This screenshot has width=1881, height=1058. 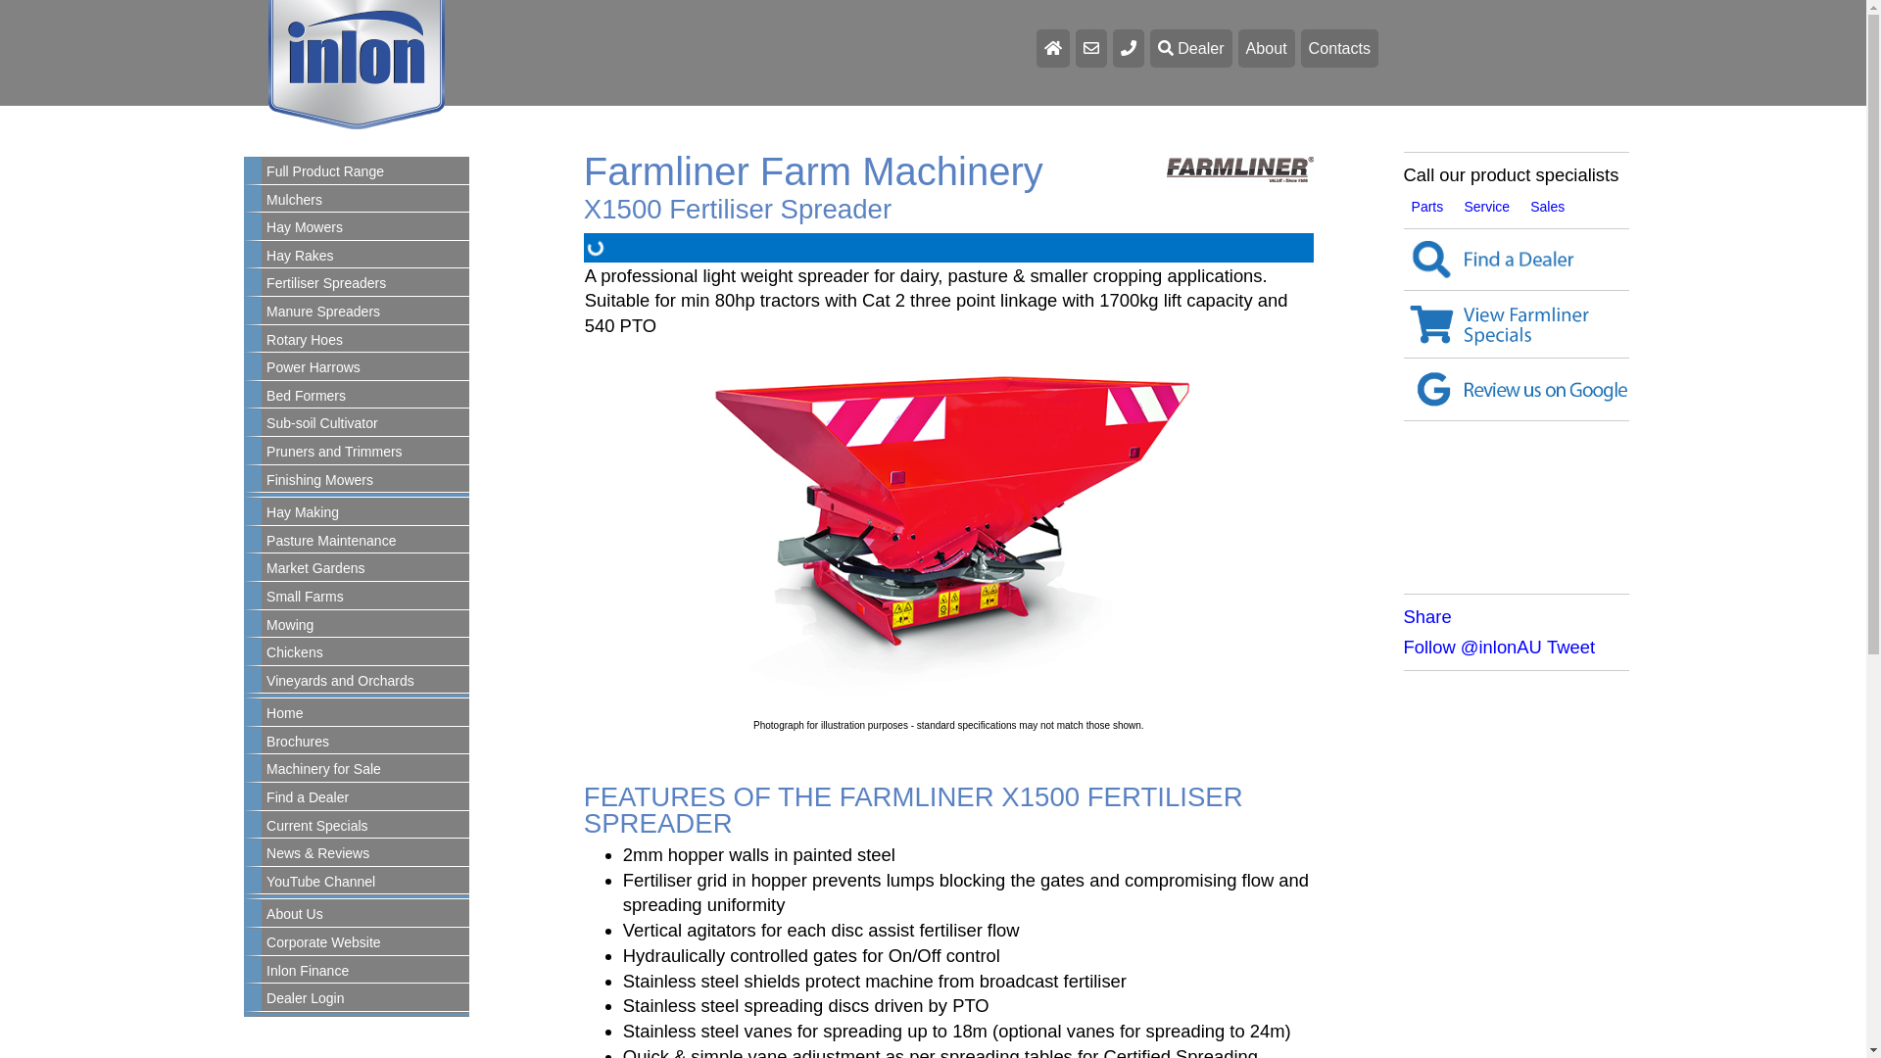 What do you see at coordinates (365, 653) in the screenshot?
I see `Chickens` at bounding box center [365, 653].